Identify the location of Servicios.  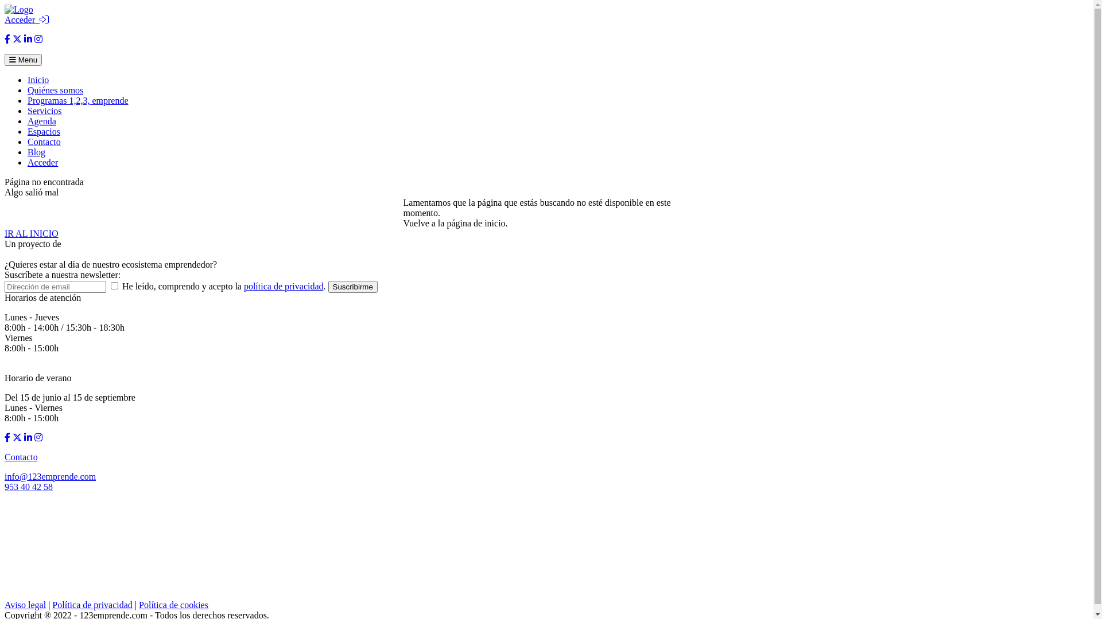
(45, 111).